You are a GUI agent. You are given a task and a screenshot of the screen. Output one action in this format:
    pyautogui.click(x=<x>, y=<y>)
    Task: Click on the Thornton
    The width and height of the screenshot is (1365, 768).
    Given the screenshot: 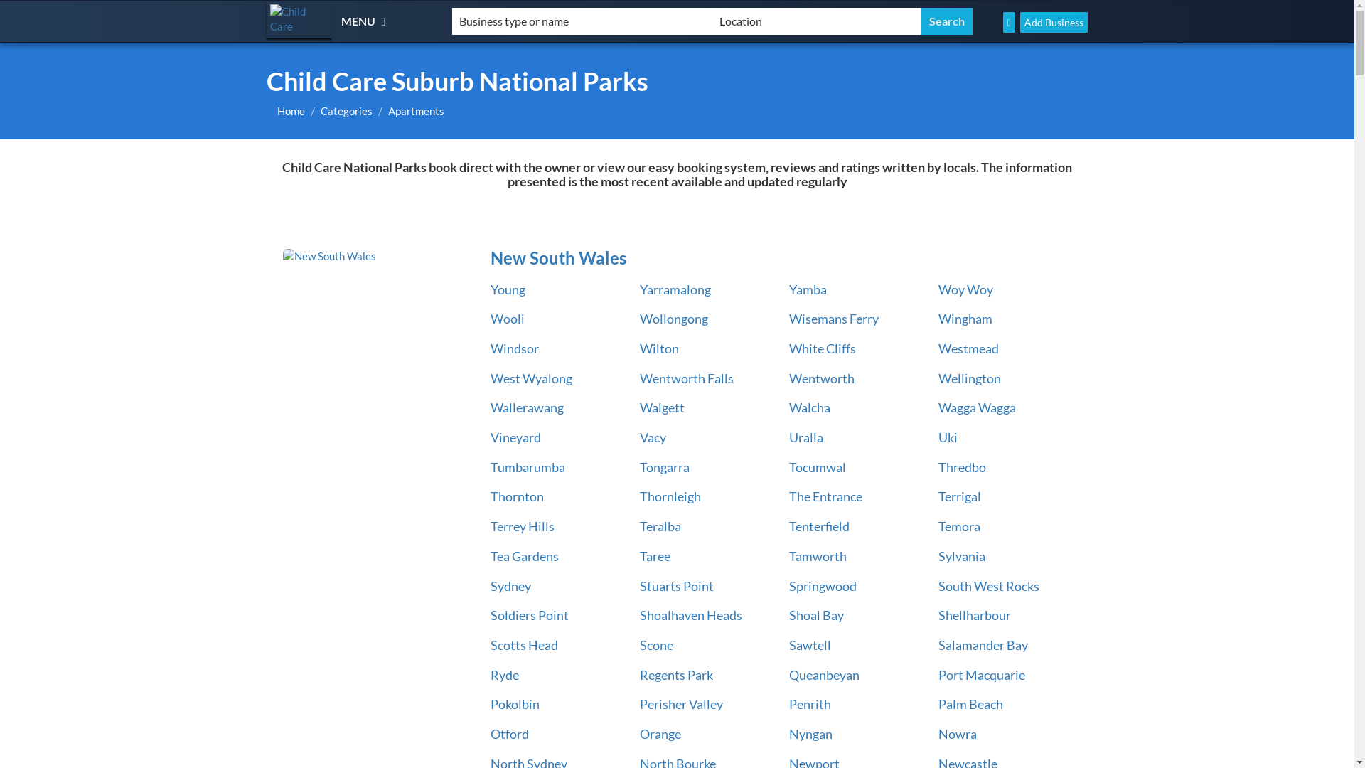 What is the action you would take?
    pyautogui.click(x=518, y=496)
    